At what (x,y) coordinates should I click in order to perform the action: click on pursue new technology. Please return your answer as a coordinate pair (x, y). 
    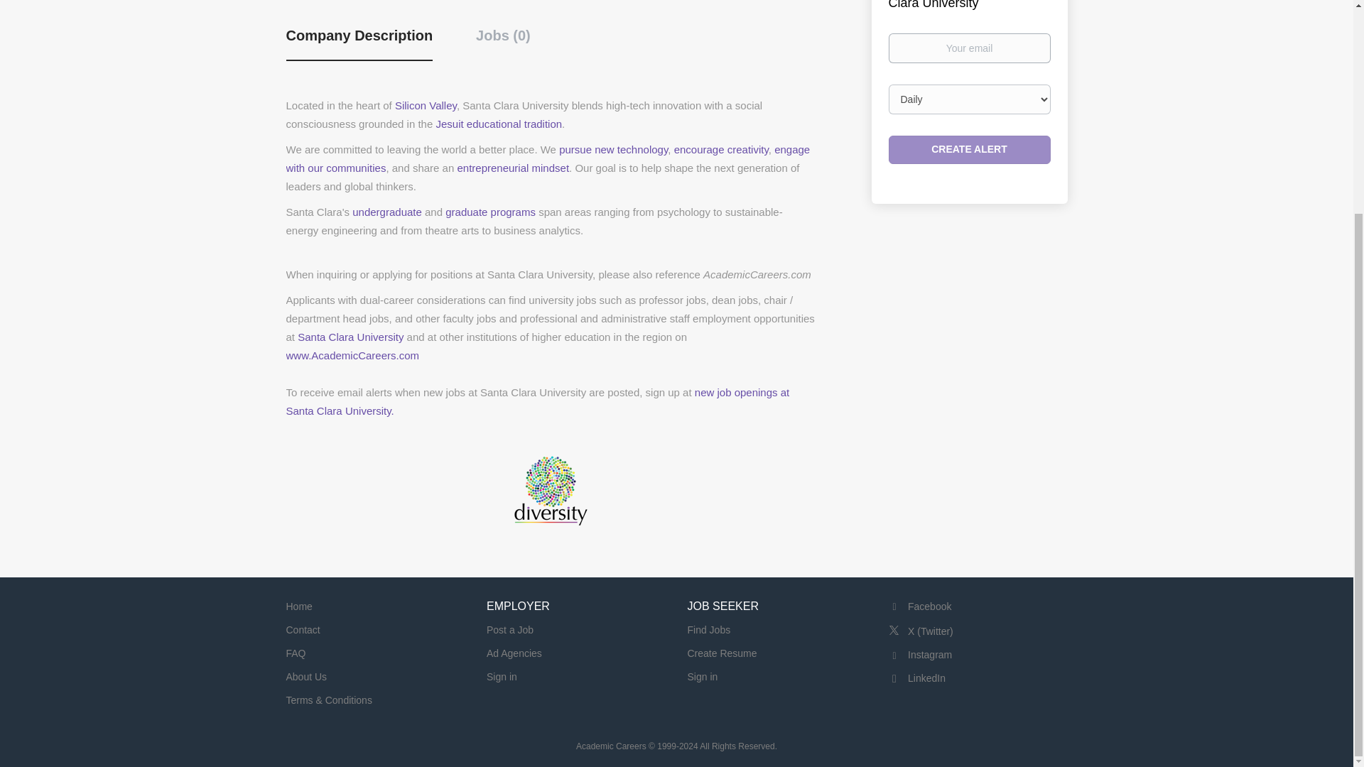
    Looking at the image, I should click on (614, 149).